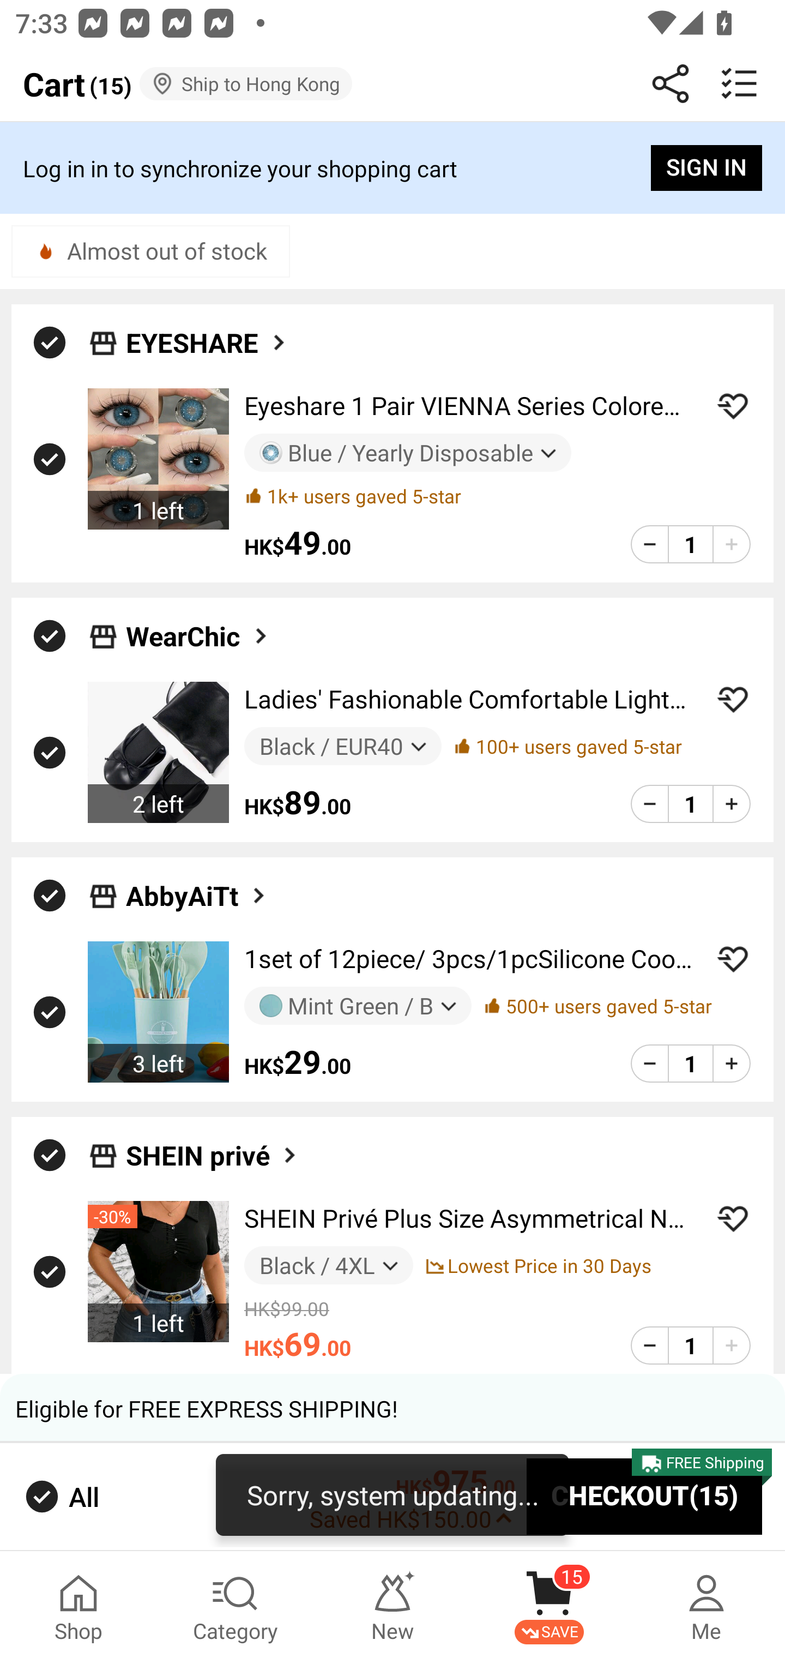  What do you see at coordinates (392, 84) in the screenshot?
I see `Cart (15) Ship to Hong Kong Share batch delete` at bounding box center [392, 84].